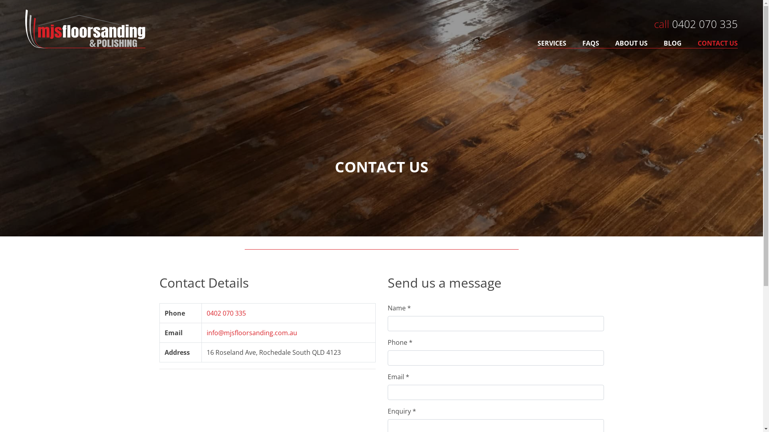 The height and width of the screenshot is (432, 769). What do you see at coordinates (556, 43) in the screenshot?
I see `SERVICES` at bounding box center [556, 43].